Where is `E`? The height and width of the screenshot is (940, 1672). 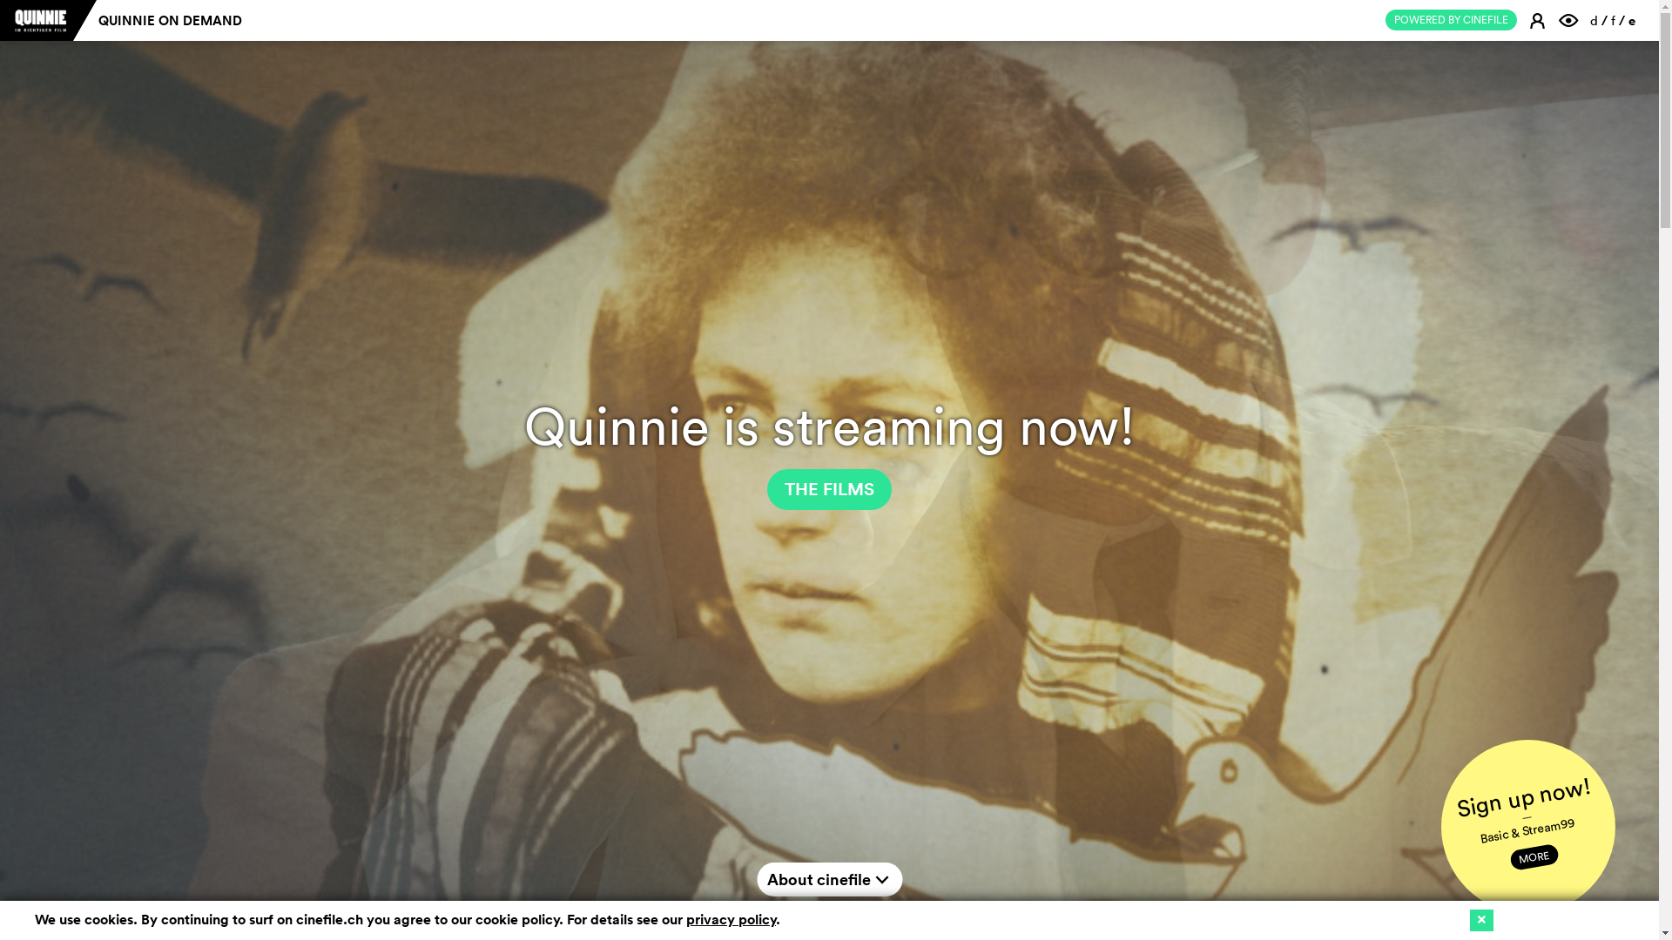 E is located at coordinates (1540, 19).